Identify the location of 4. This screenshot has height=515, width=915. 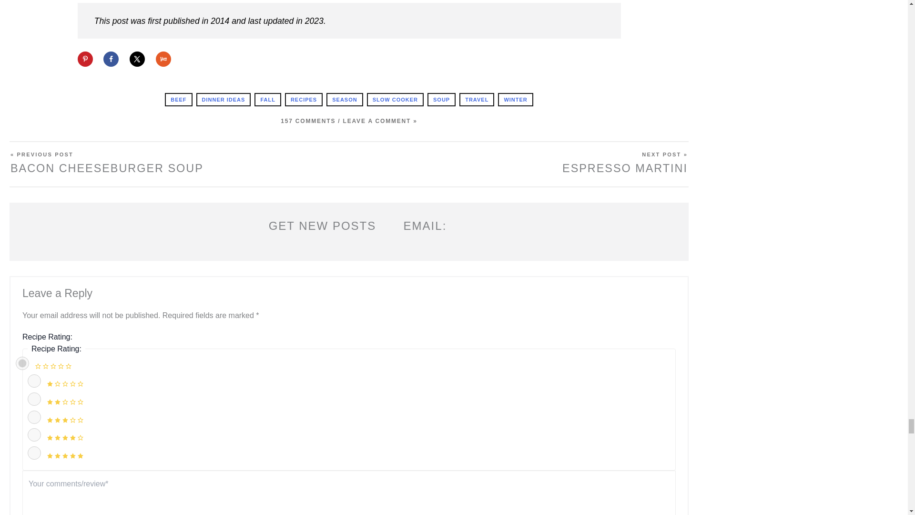
(34, 434).